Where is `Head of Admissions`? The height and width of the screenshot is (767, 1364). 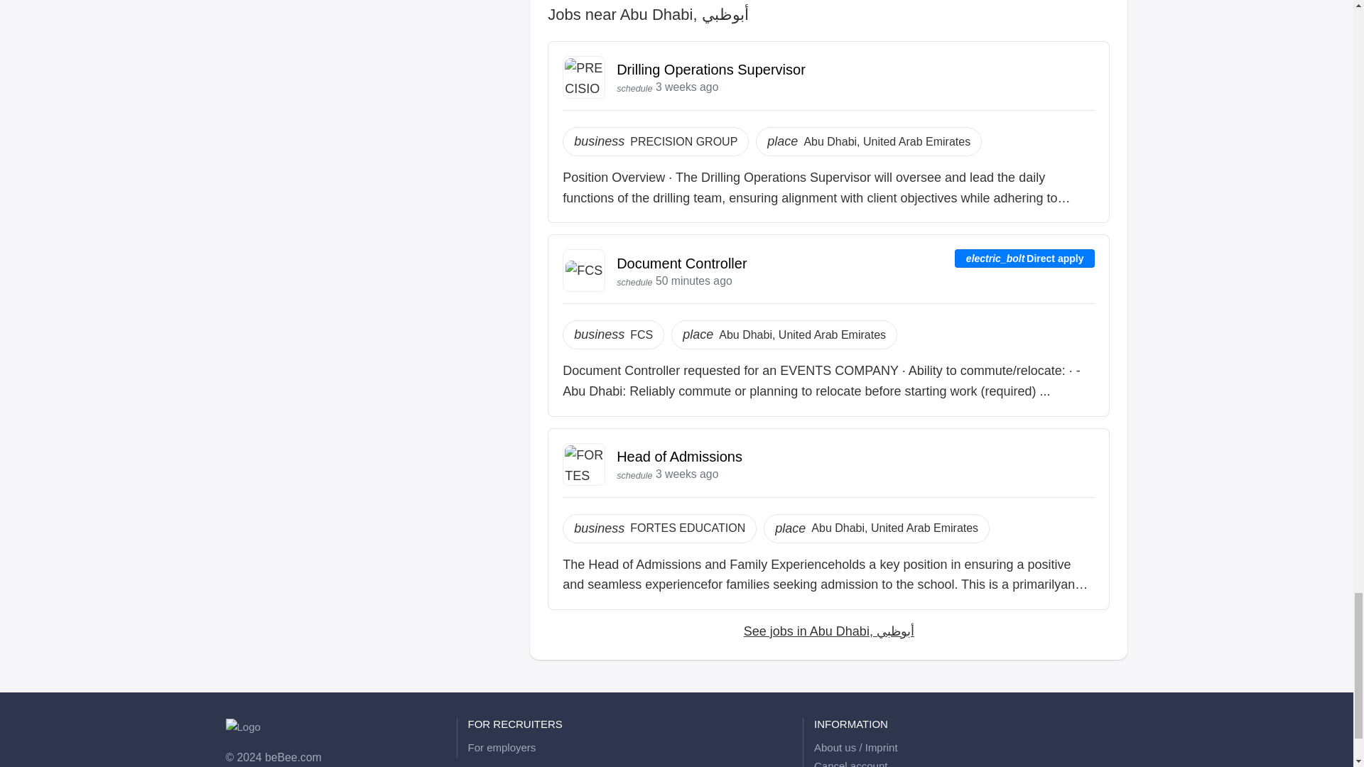
Head of Admissions is located at coordinates (679, 456).